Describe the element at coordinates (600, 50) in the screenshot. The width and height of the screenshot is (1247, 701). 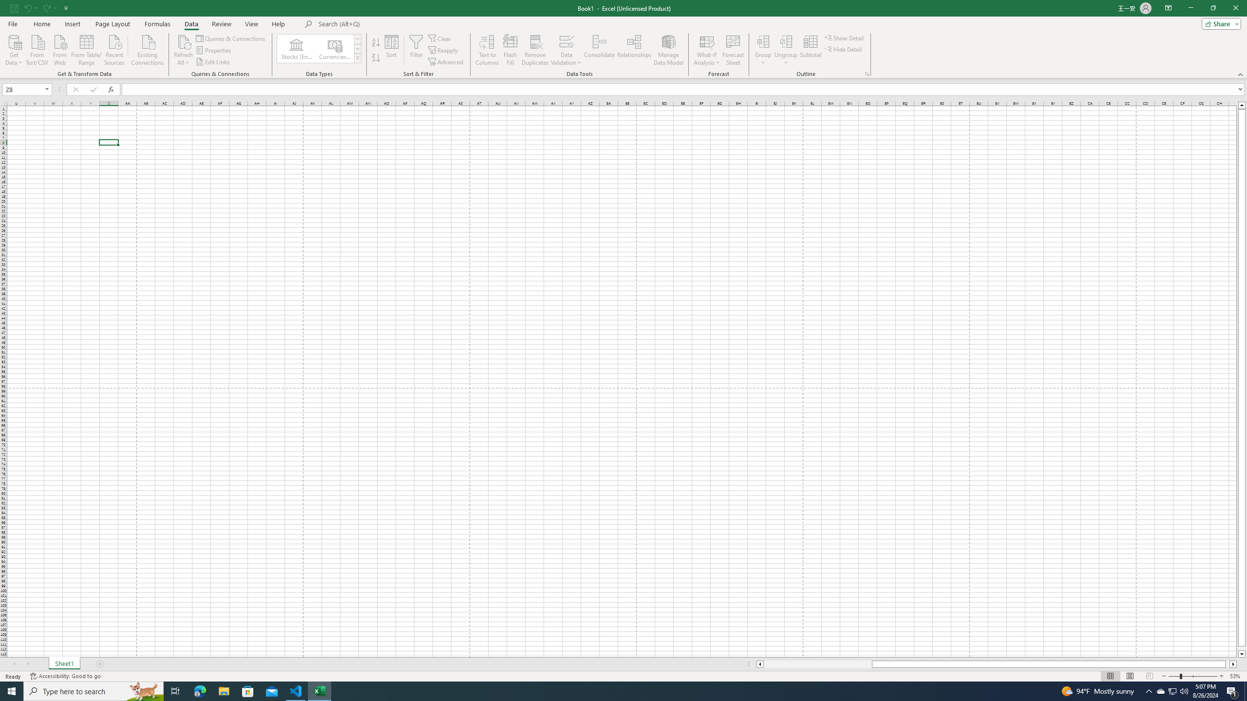
I see `Consolidate...` at that location.